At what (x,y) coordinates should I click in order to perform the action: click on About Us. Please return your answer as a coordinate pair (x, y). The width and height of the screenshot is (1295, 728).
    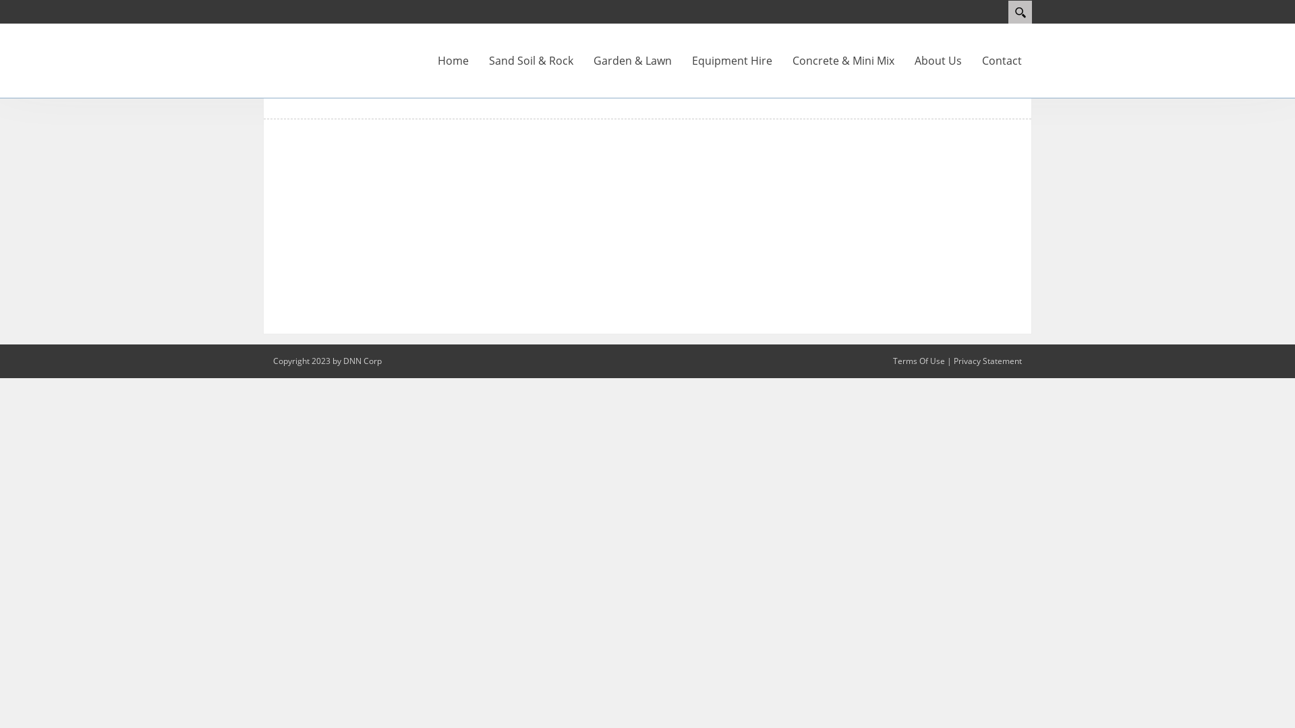
    Looking at the image, I should click on (938, 61).